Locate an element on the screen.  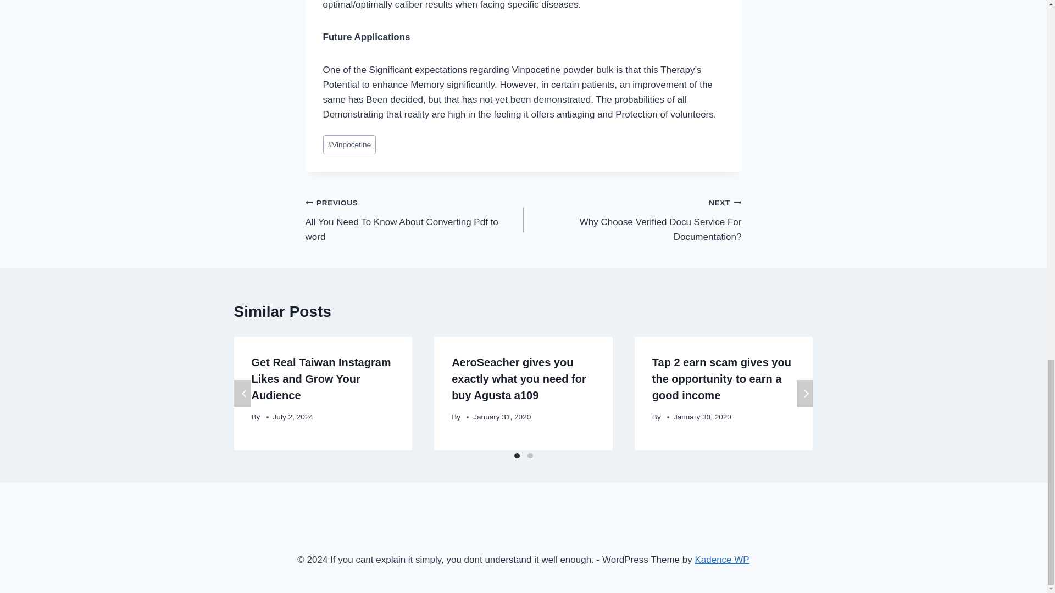
Vinpocetine is located at coordinates (349, 144).